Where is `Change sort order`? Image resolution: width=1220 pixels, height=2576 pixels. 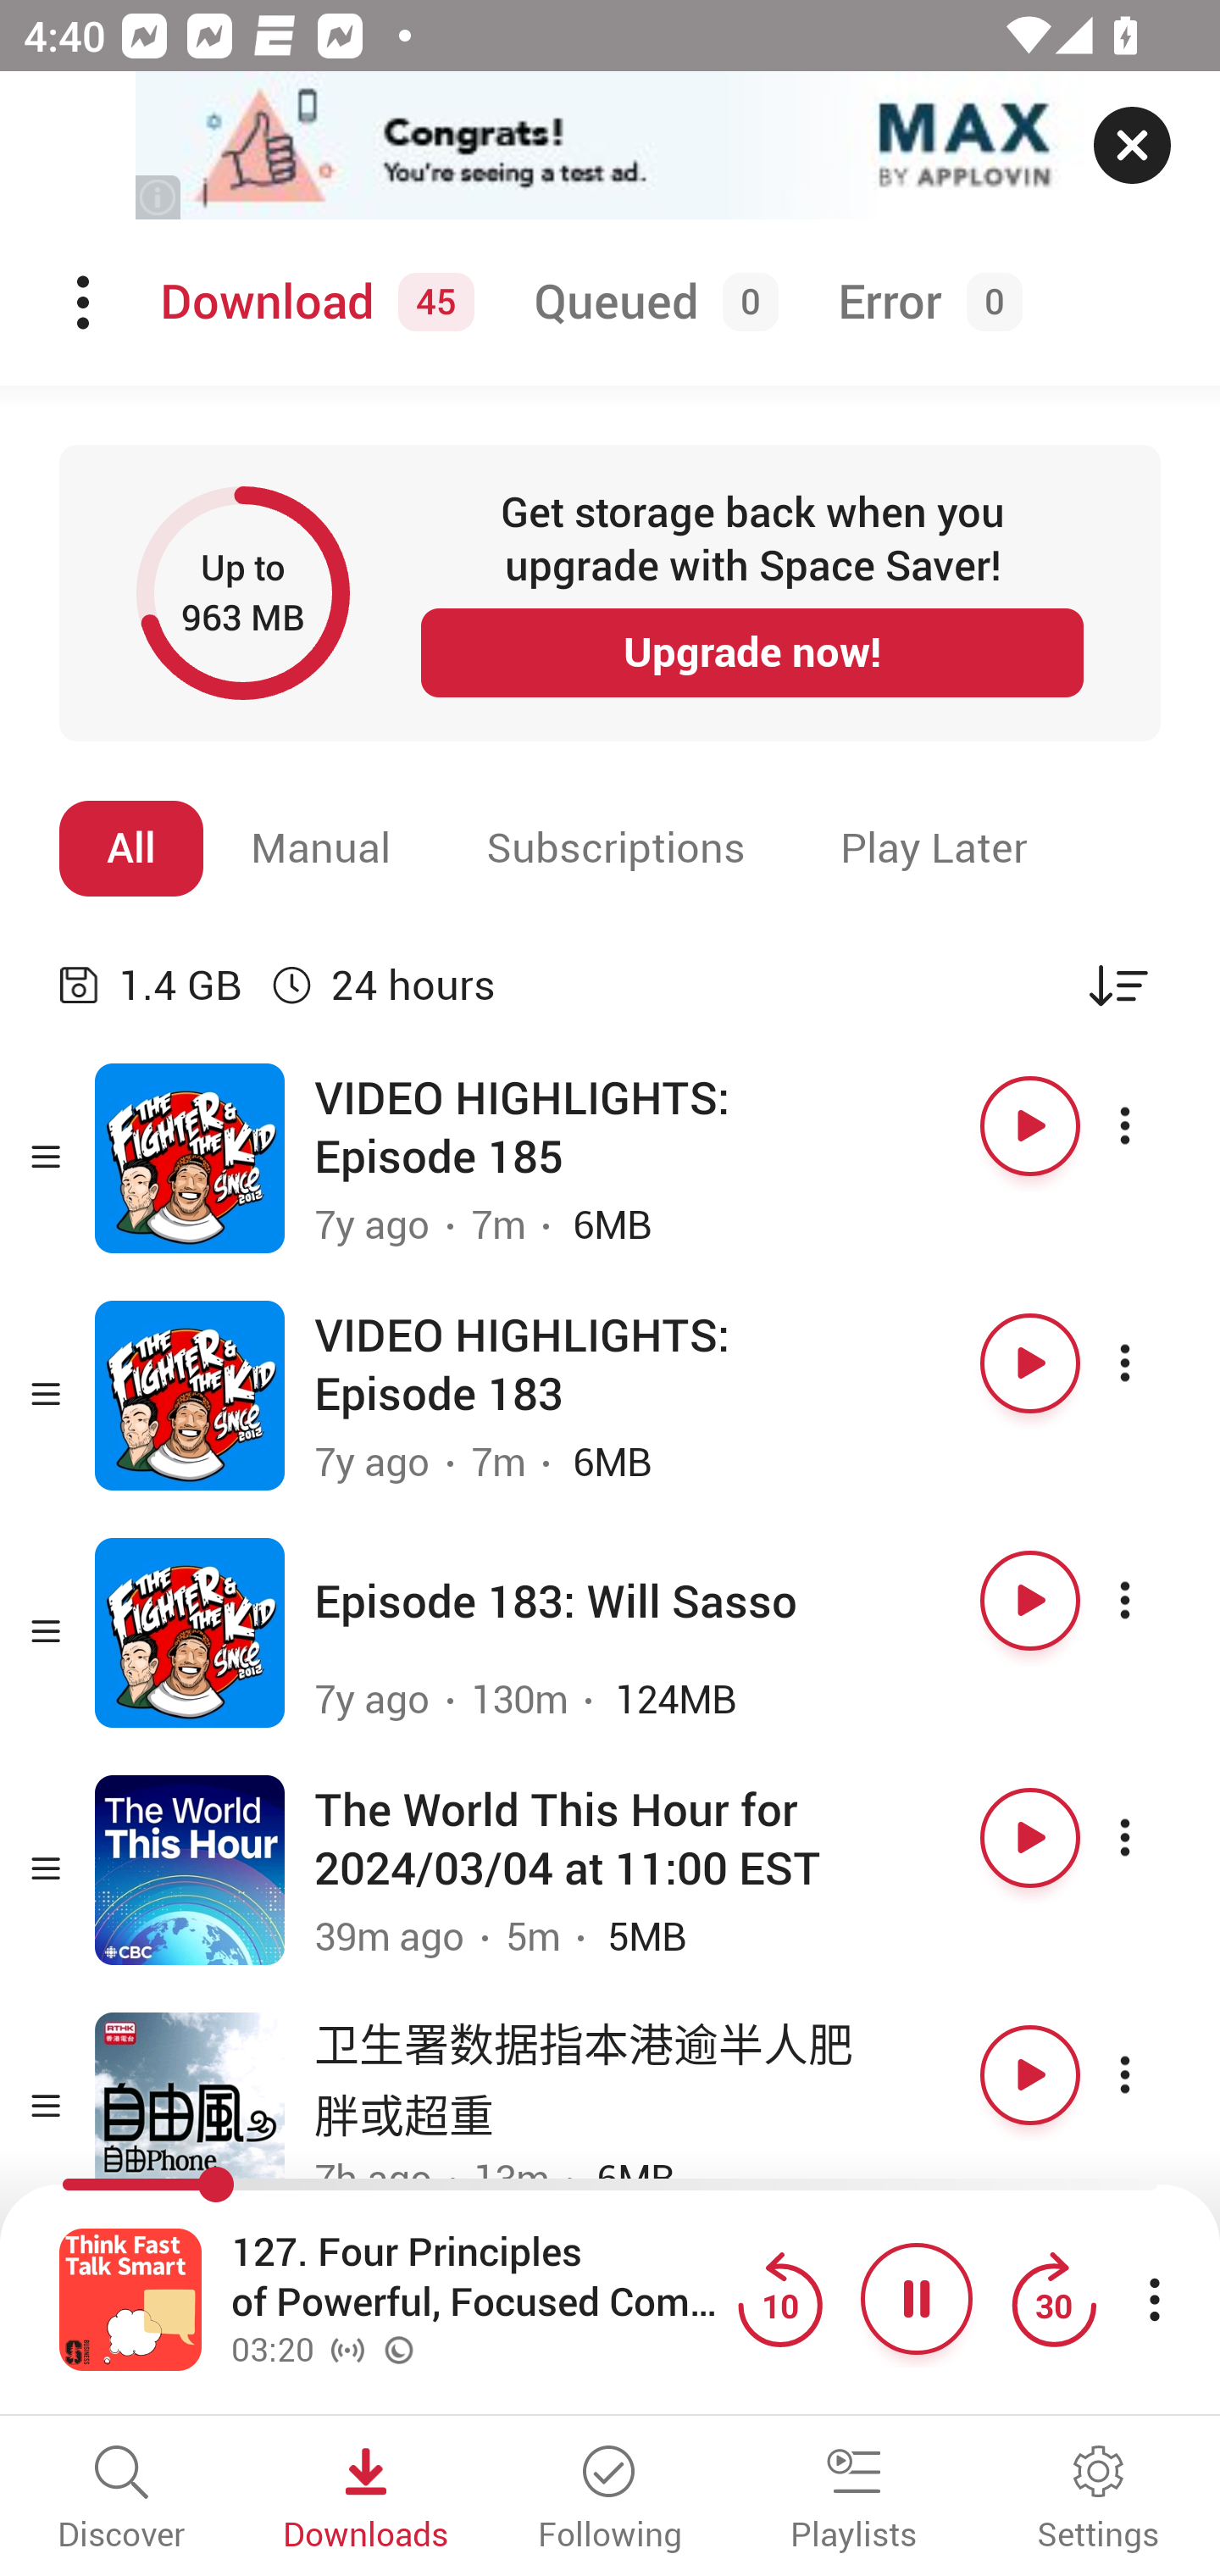 Change sort order is located at coordinates (1118, 985).